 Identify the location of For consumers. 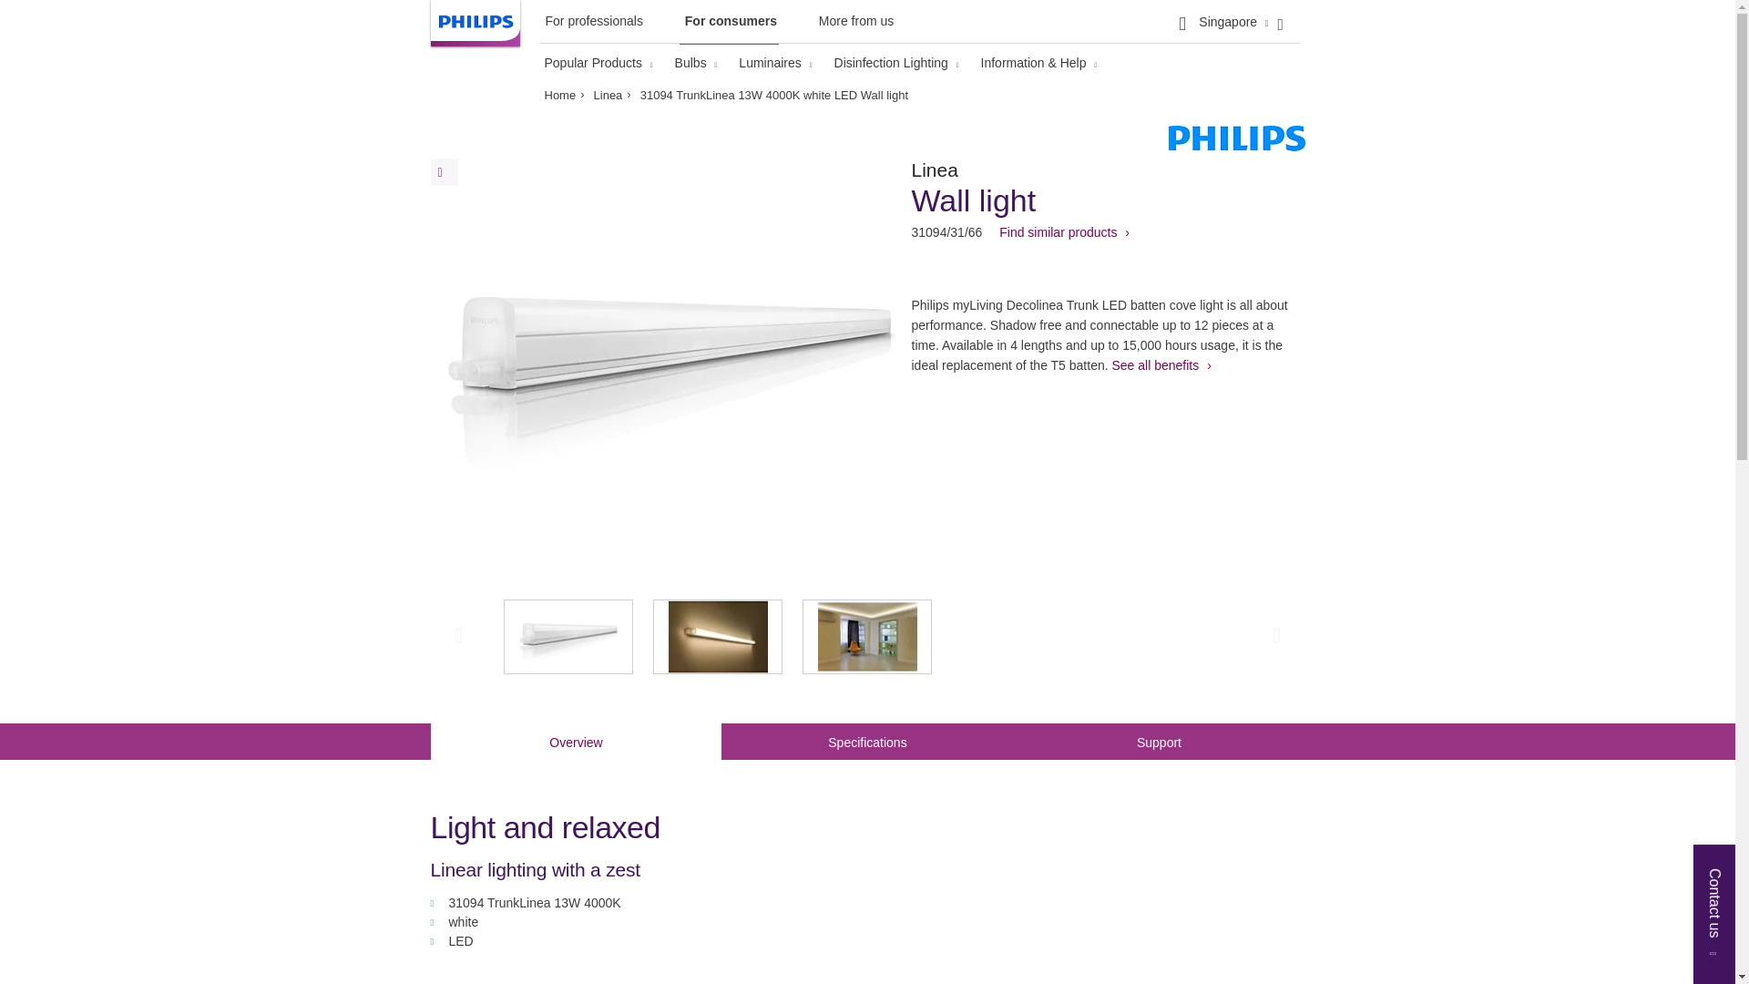
(729, 26).